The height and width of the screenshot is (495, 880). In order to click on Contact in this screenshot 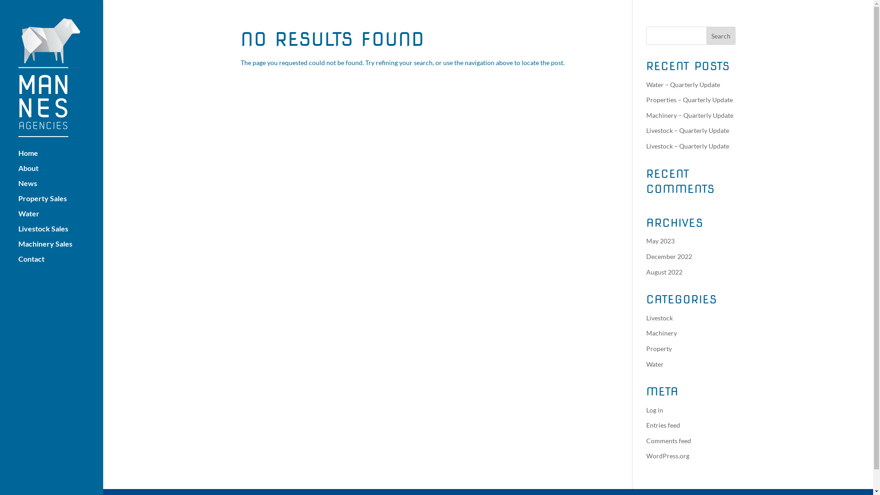, I will do `click(60, 263)`.